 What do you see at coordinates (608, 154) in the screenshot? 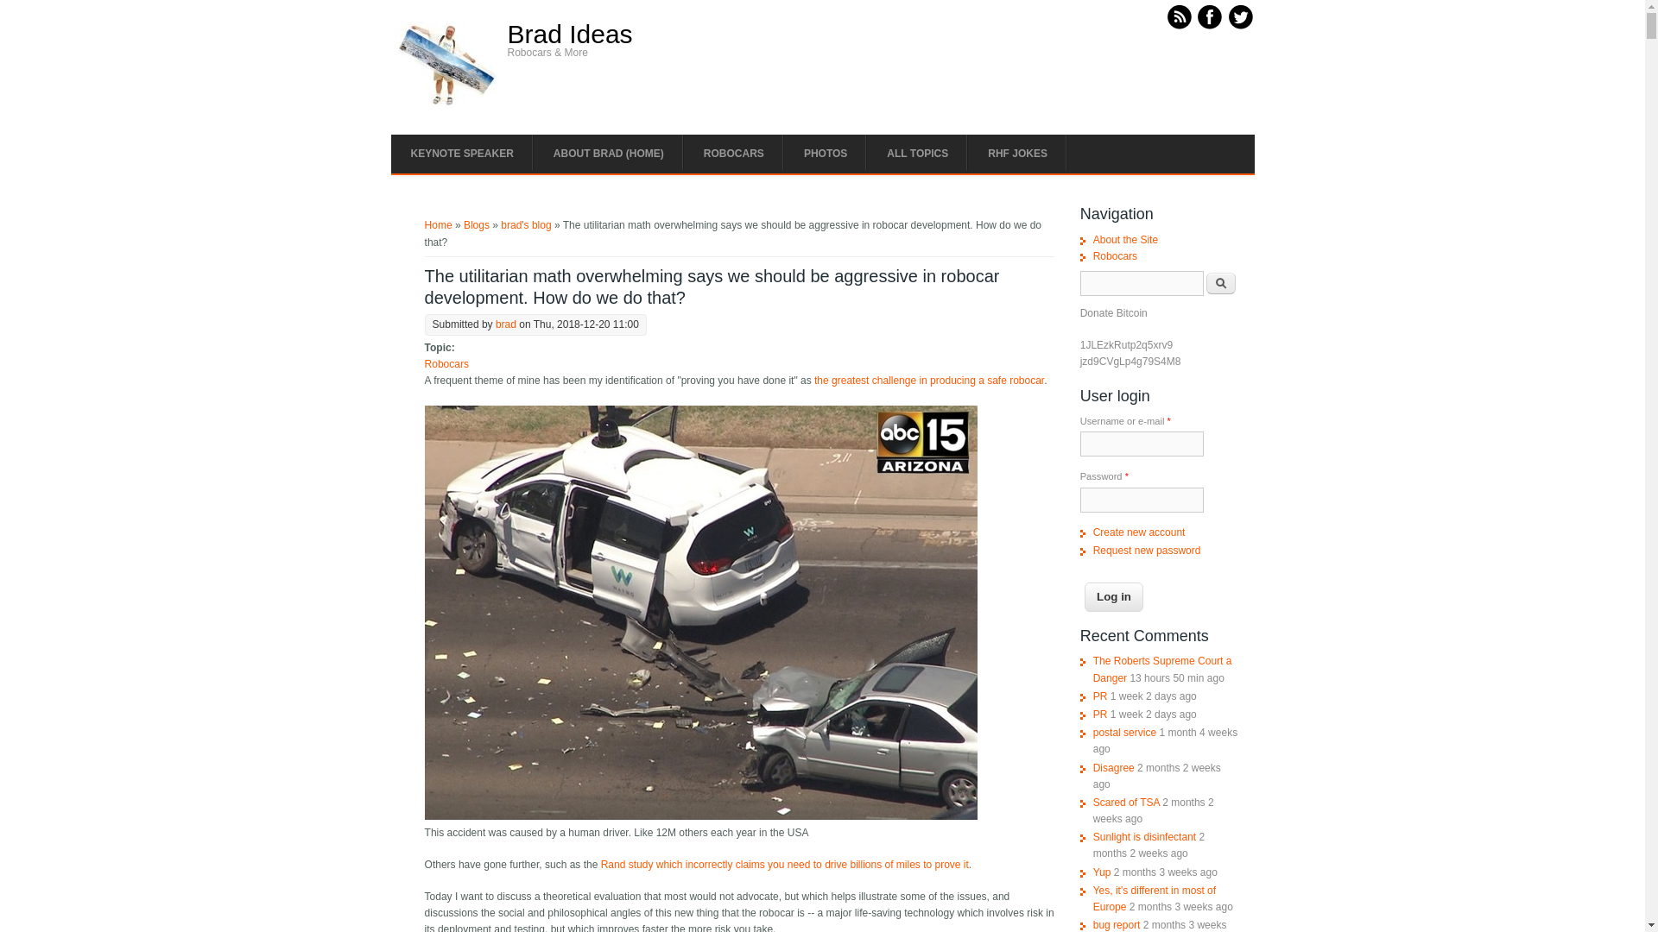
I see `Non-blog home page for Brad Templeton` at bounding box center [608, 154].